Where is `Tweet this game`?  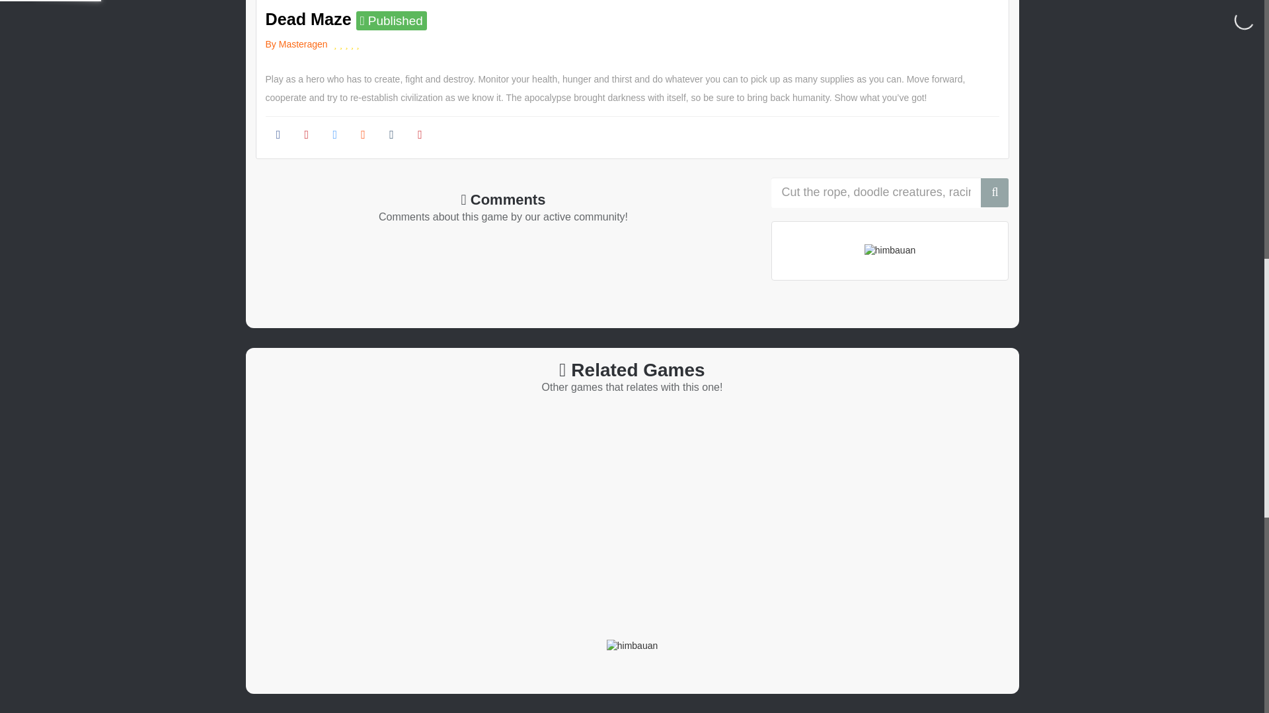 Tweet this game is located at coordinates (420, 136).